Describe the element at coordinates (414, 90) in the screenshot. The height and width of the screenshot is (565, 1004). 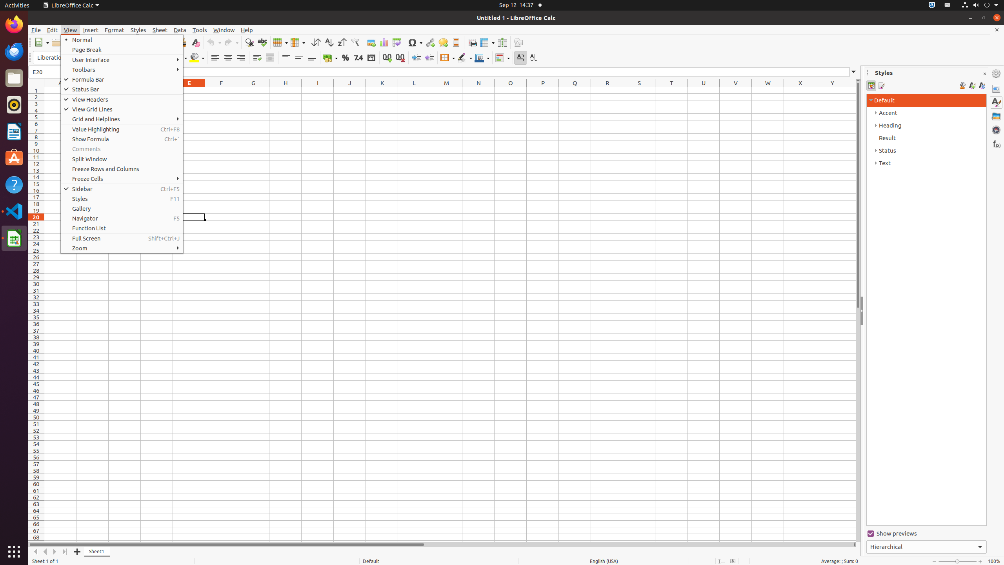
I see `L1` at that location.